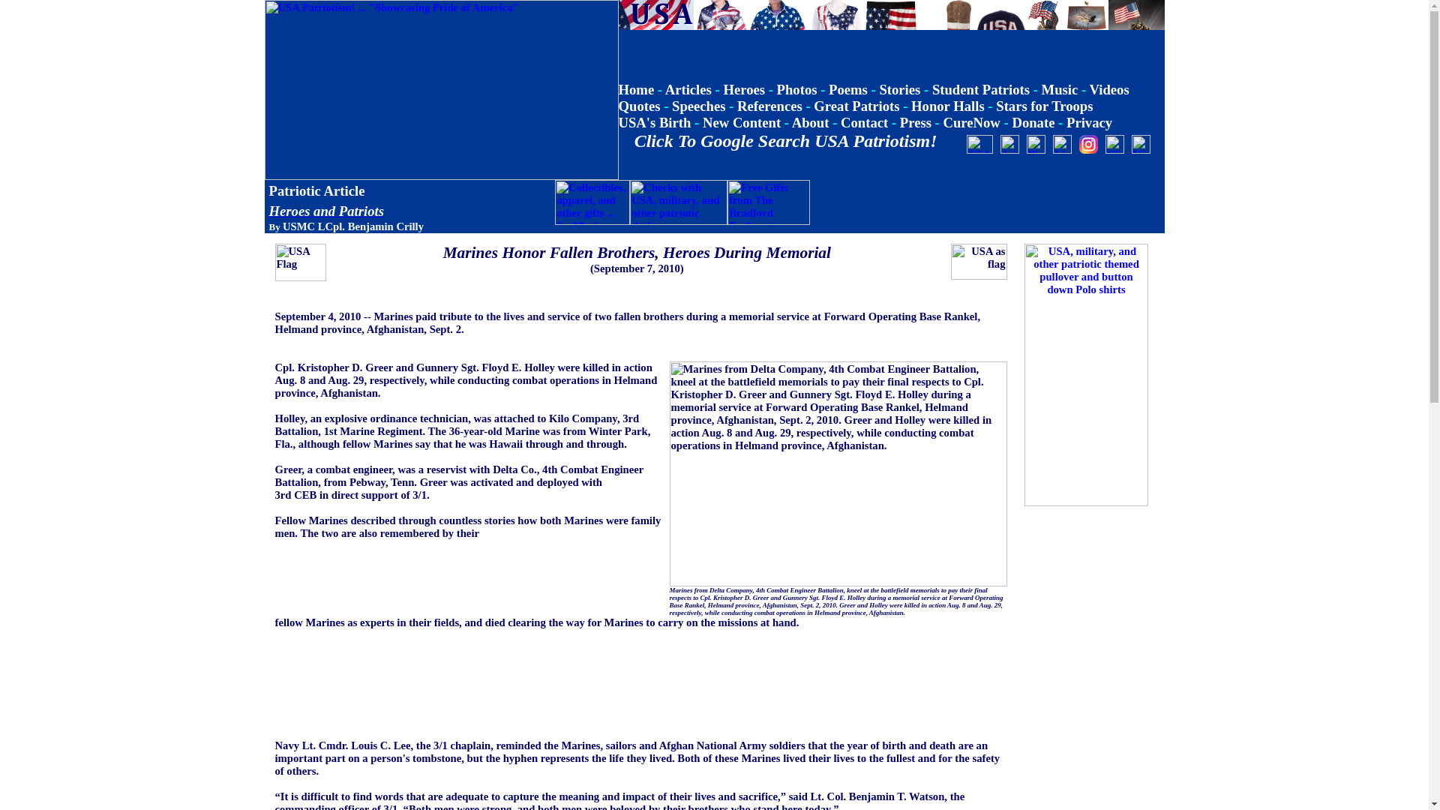 This screenshot has height=810, width=1440. Describe the element at coordinates (741, 122) in the screenshot. I see `New Content` at that location.